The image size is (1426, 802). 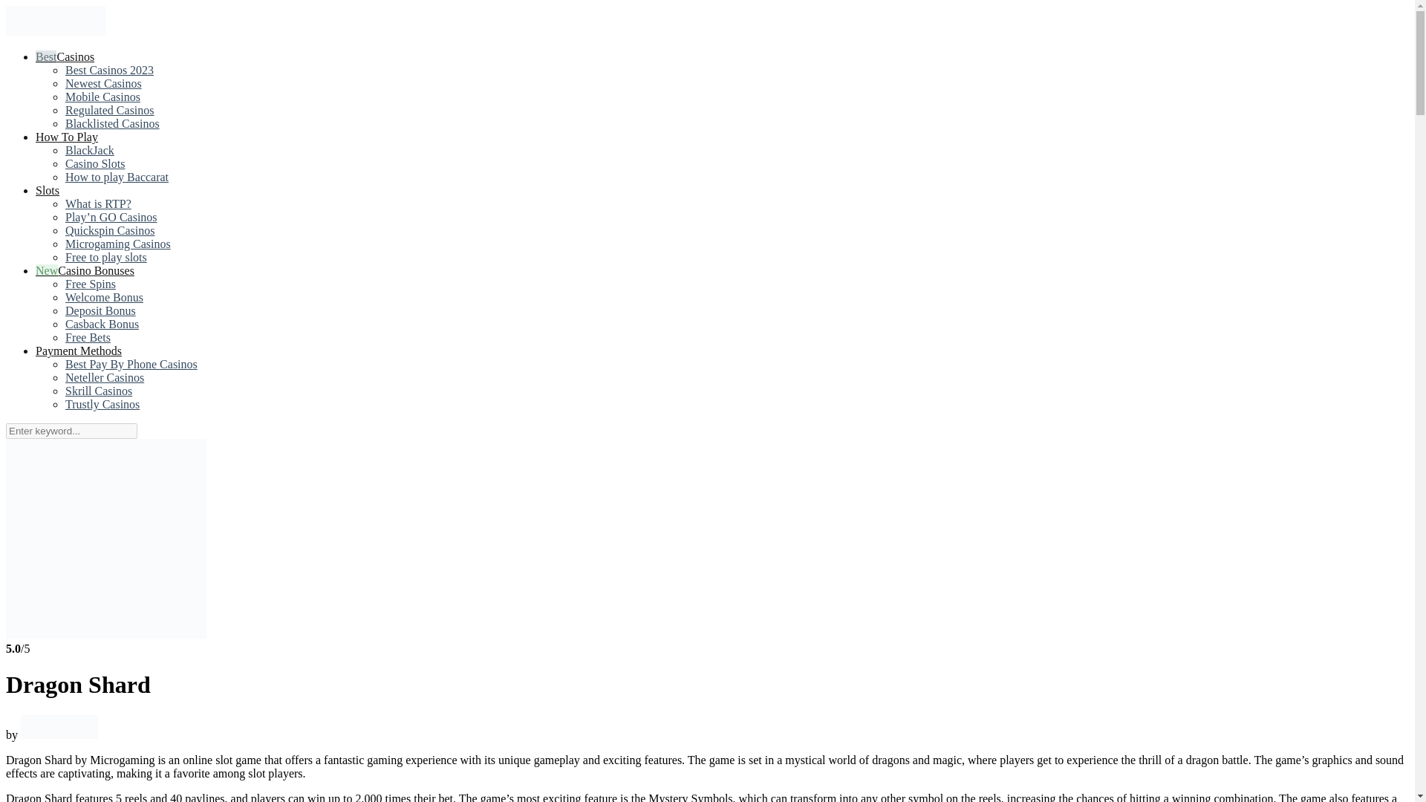 What do you see at coordinates (48, 190) in the screenshot?
I see `Slots` at bounding box center [48, 190].